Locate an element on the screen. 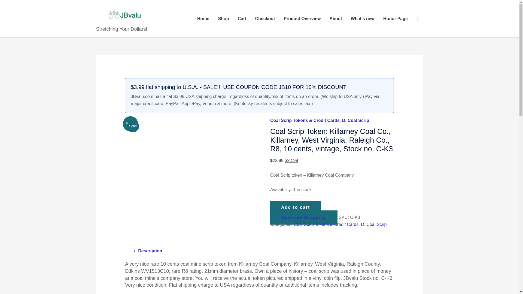 The height and width of the screenshot is (294, 523). Cart is located at coordinates (242, 19).